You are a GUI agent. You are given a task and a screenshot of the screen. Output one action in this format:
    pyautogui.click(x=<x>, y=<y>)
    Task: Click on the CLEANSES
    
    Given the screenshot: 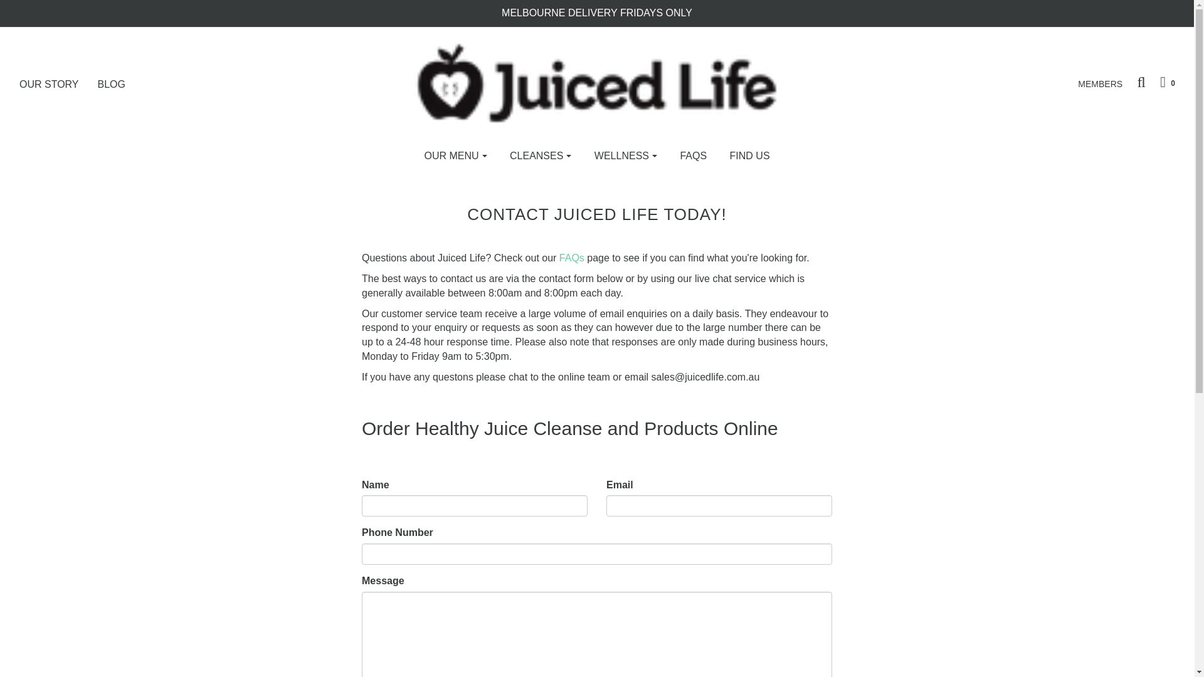 What is the action you would take?
    pyautogui.click(x=541, y=155)
    